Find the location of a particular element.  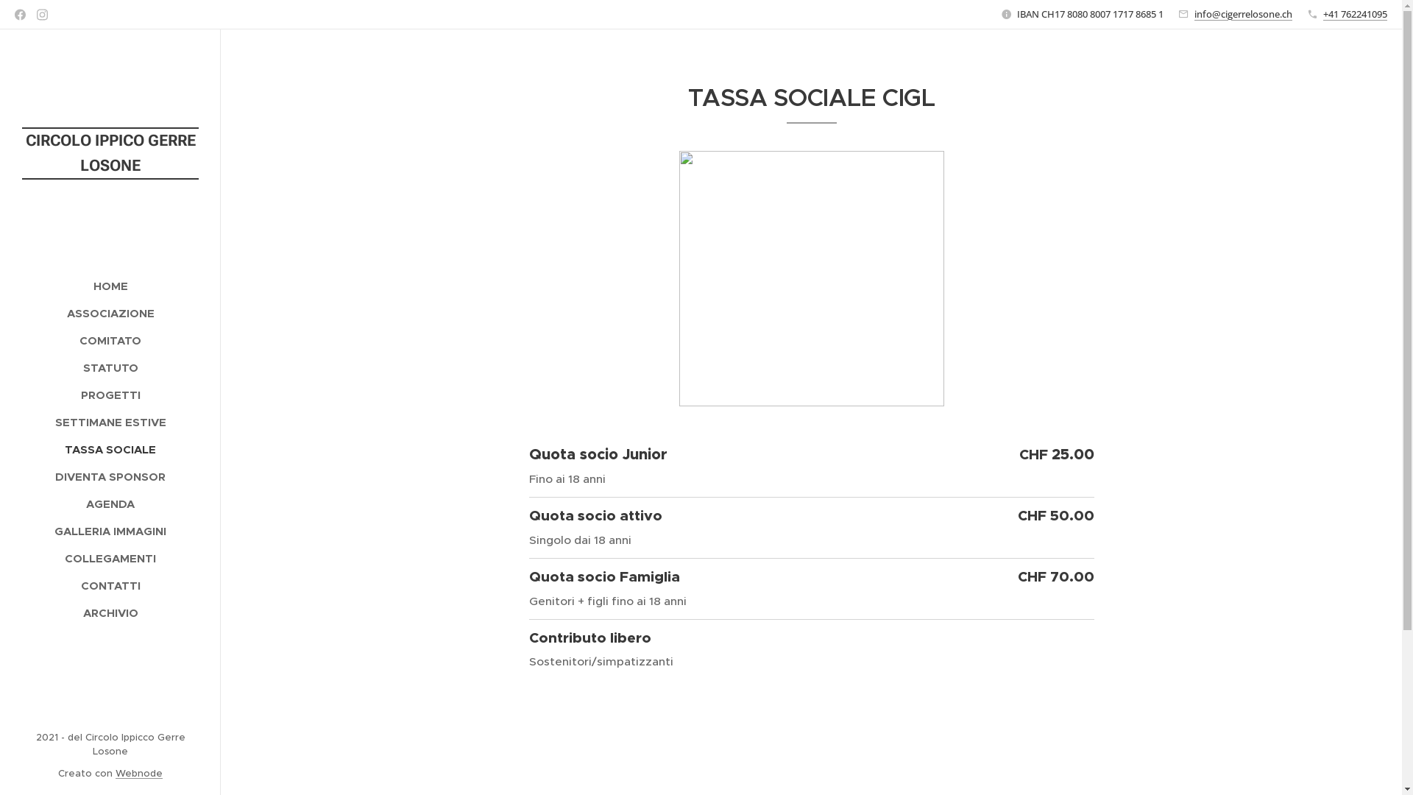

CONTATTI is located at coordinates (110, 586).